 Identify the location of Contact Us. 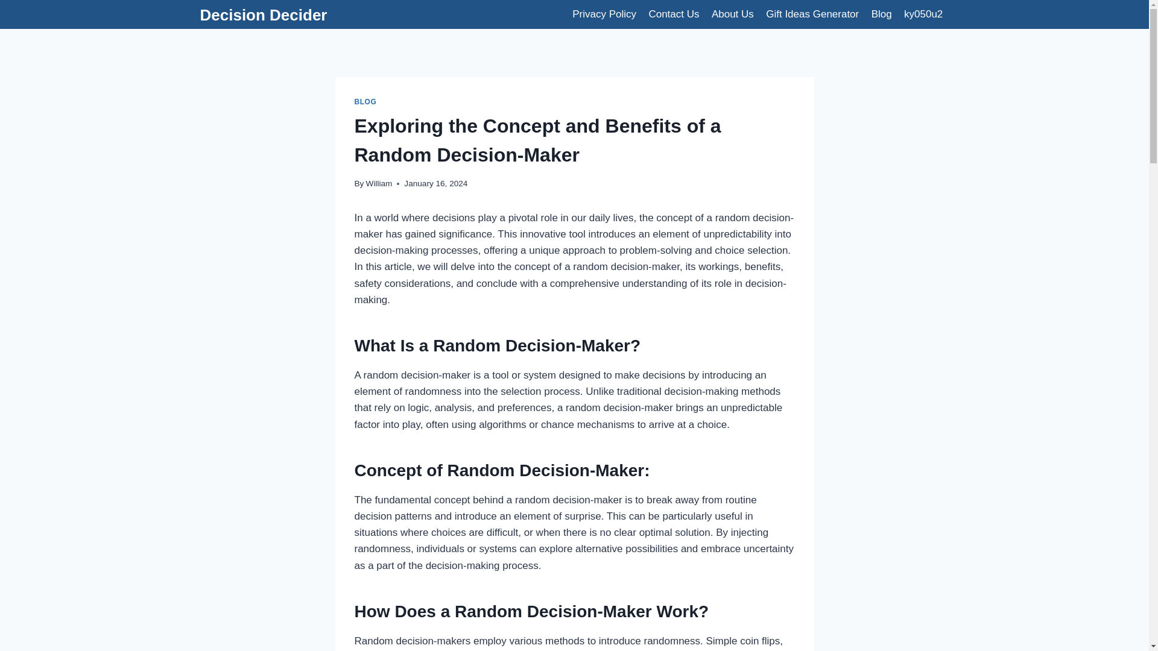
(674, 14).